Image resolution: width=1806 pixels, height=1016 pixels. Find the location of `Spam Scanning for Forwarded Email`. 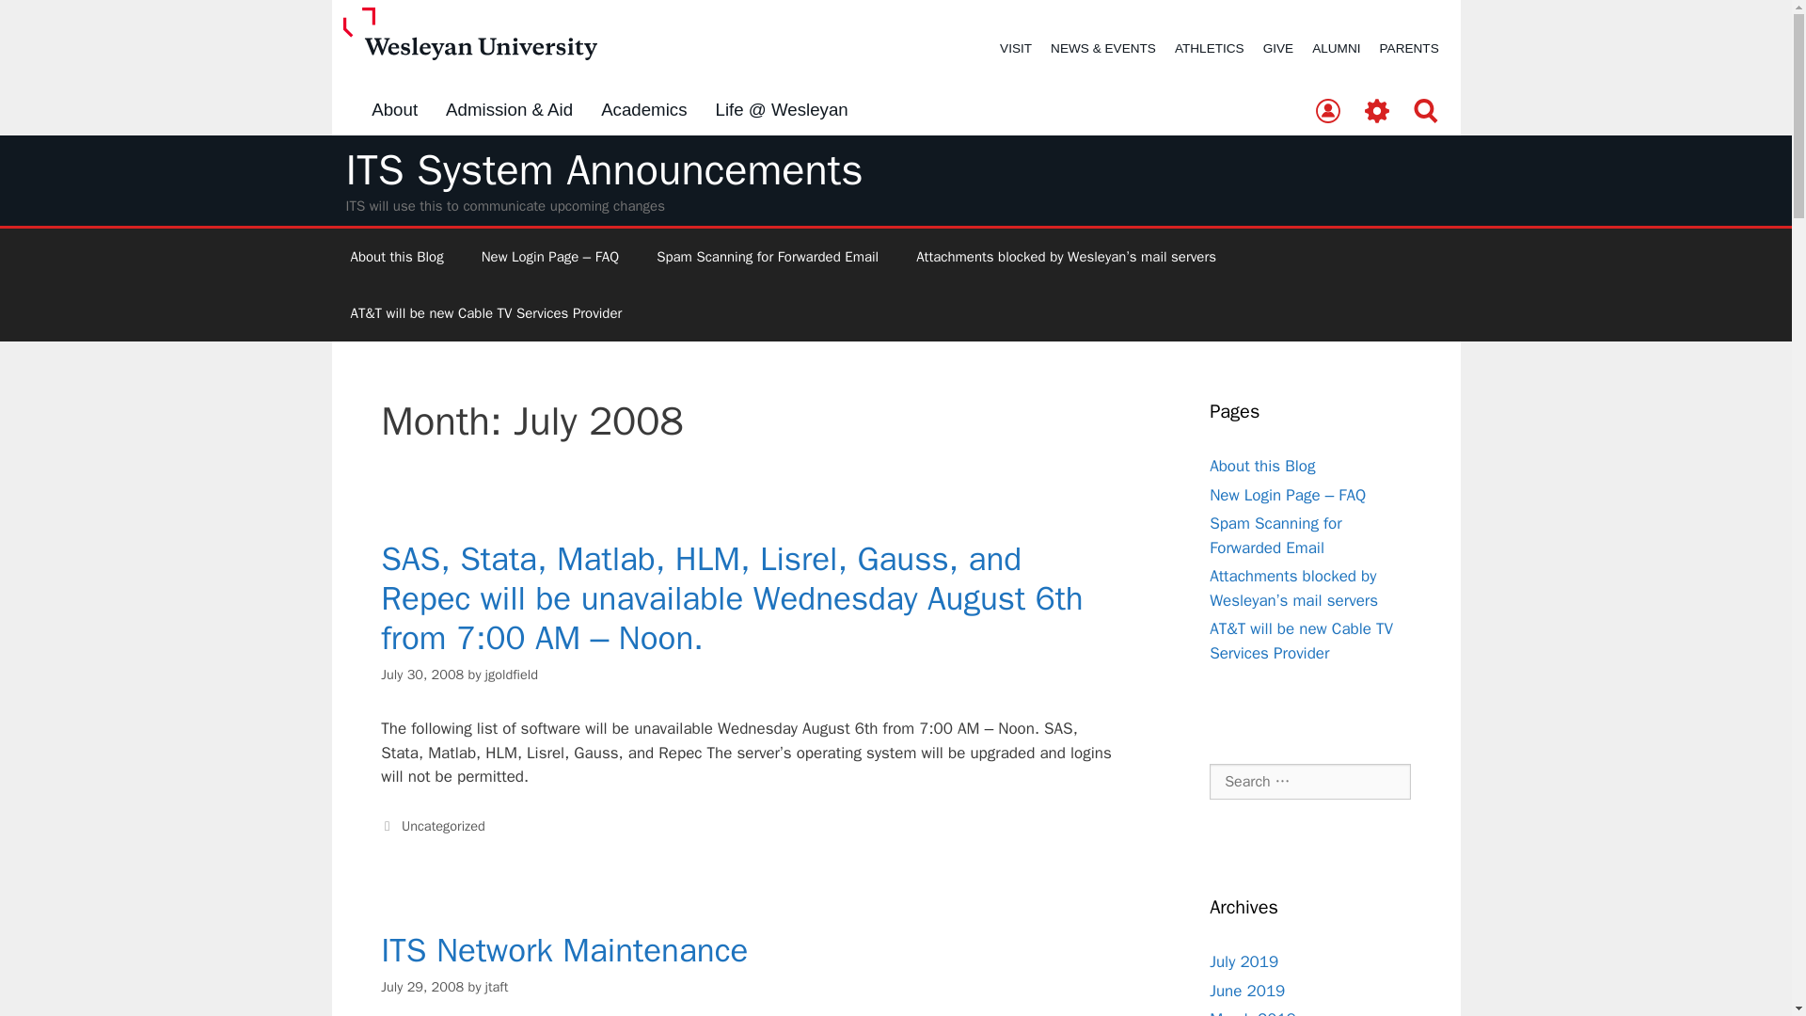

Spam Scanning for Forwarded Email is located at coordinates (768, 257).